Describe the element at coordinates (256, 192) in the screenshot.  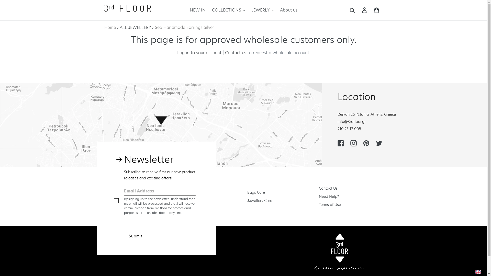
I see `Bags Care` at that location.